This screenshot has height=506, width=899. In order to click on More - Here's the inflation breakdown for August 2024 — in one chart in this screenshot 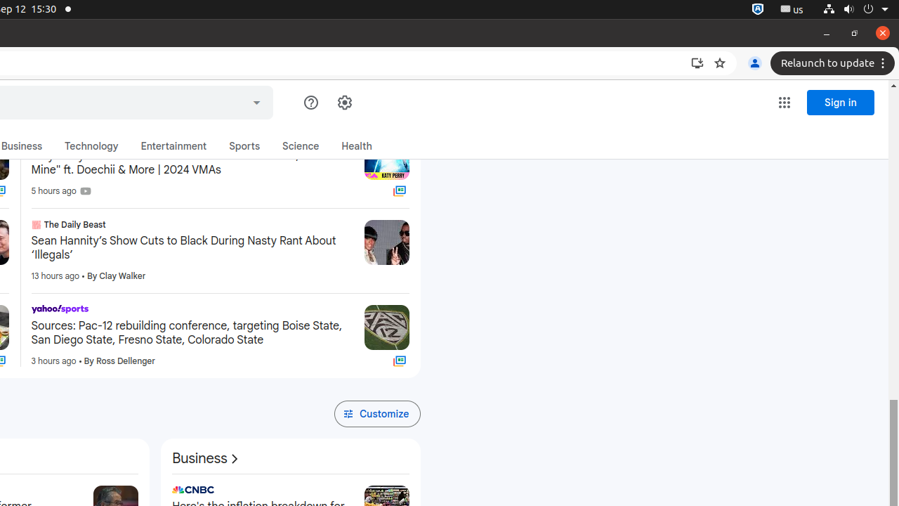, I will do `click(348, 492)`.